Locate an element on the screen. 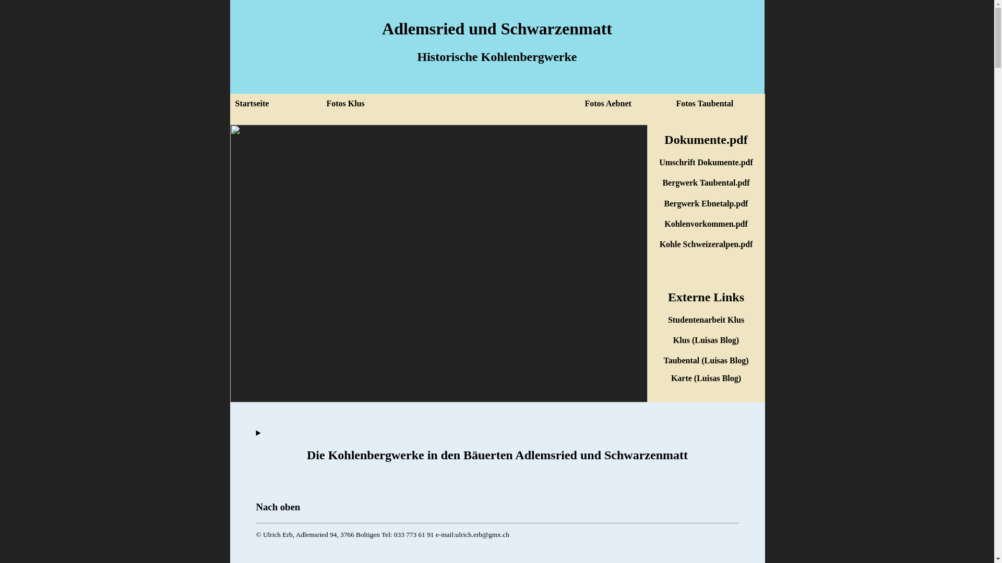 The image size is (1002, 563). Kohlenvorkommen.pdf is located at coordinates (706, 224).